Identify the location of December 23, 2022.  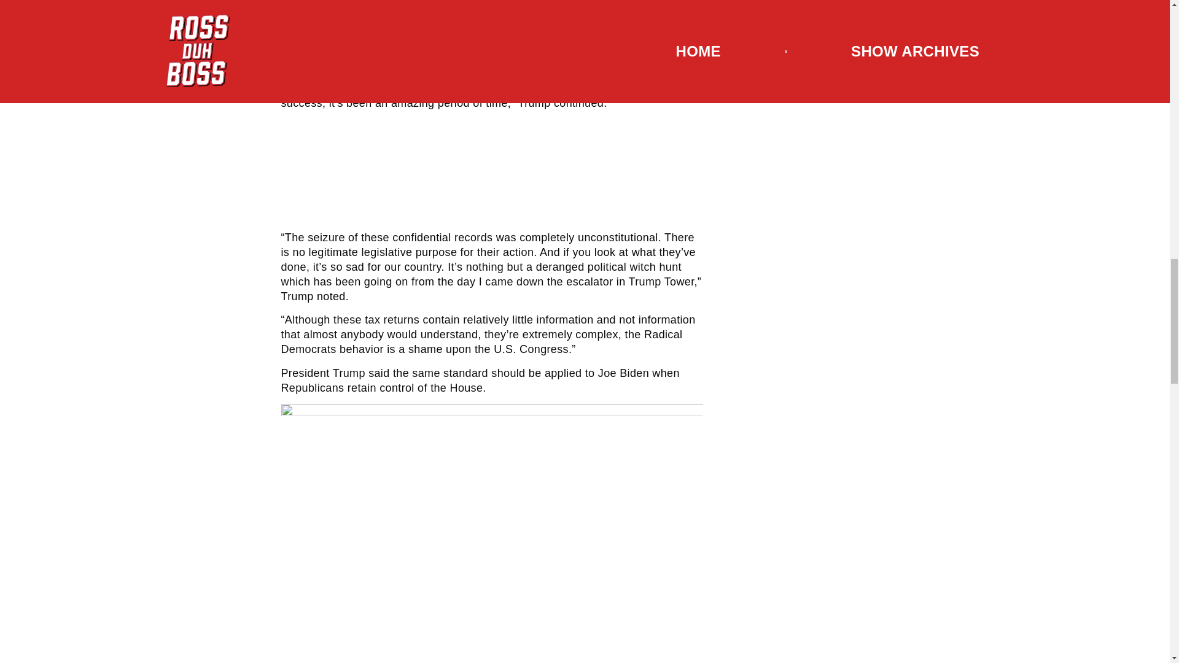
(532, 21).